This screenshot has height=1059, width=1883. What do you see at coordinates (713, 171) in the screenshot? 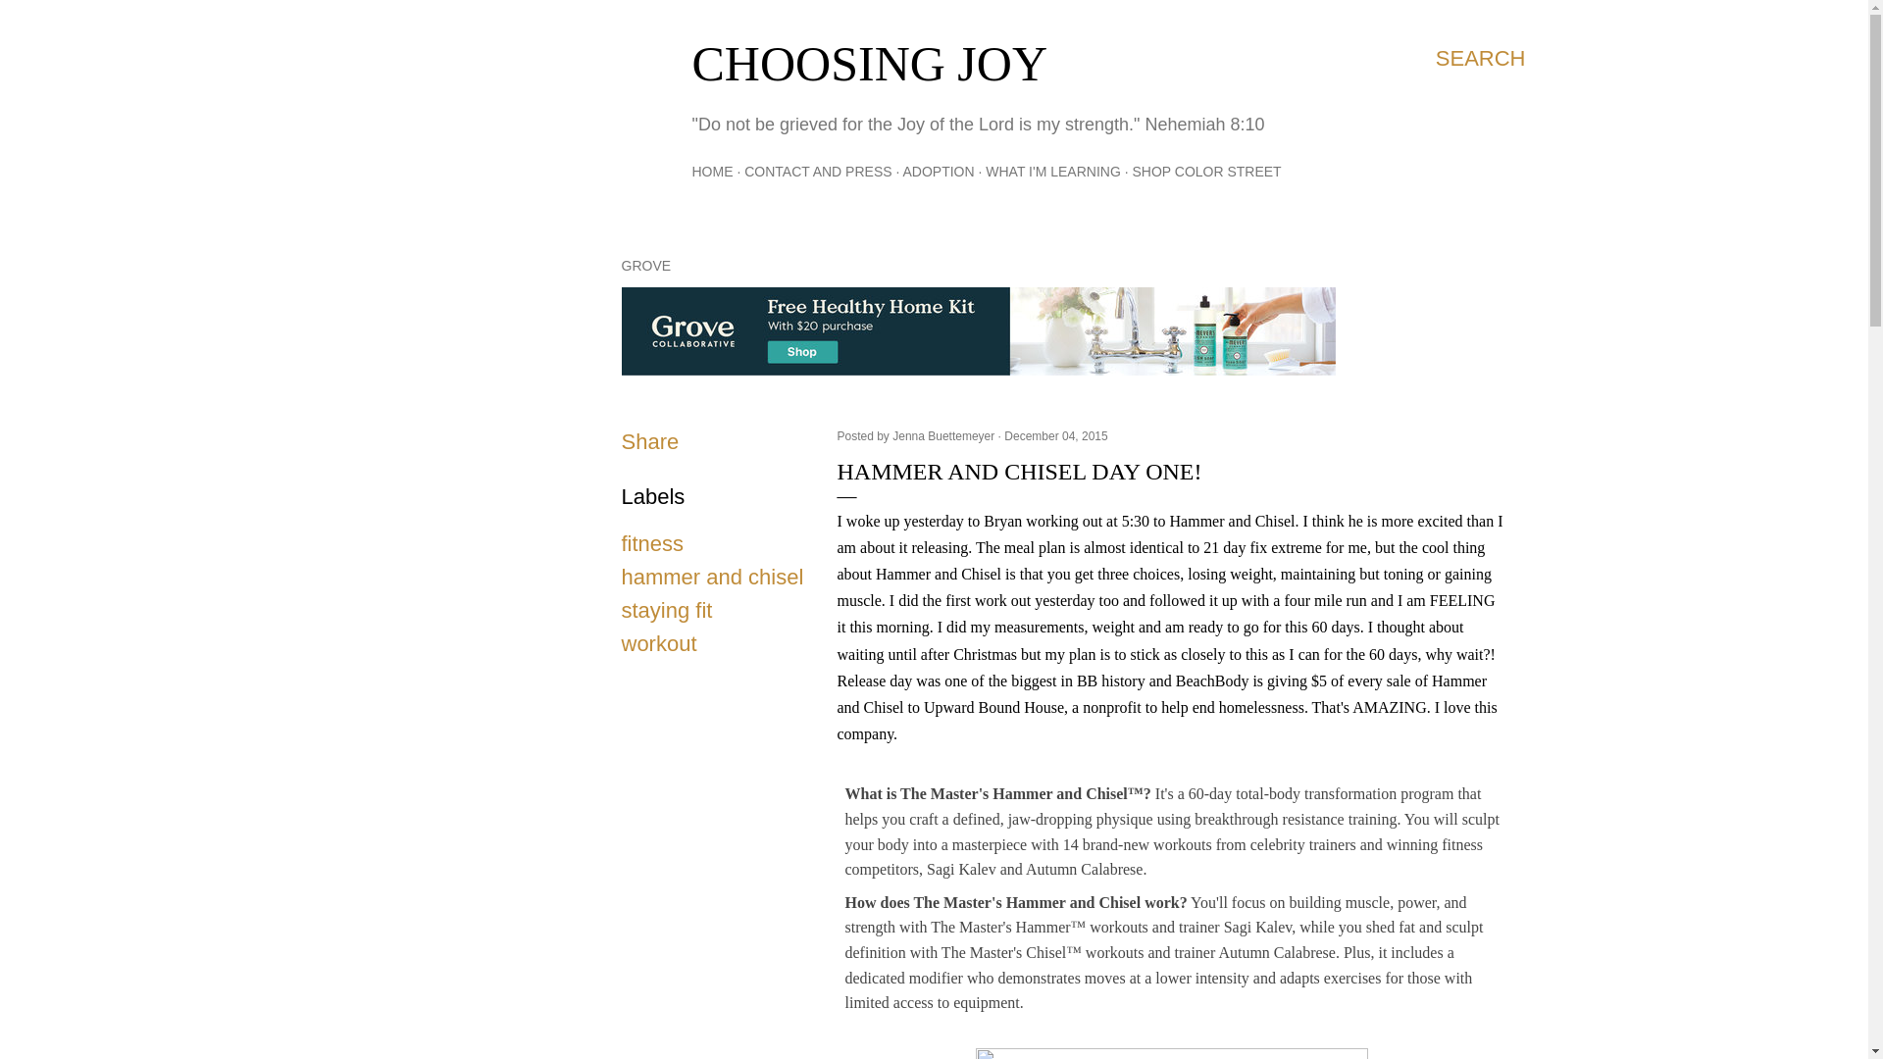
I see `HOME` at bounding box center [713, 171].